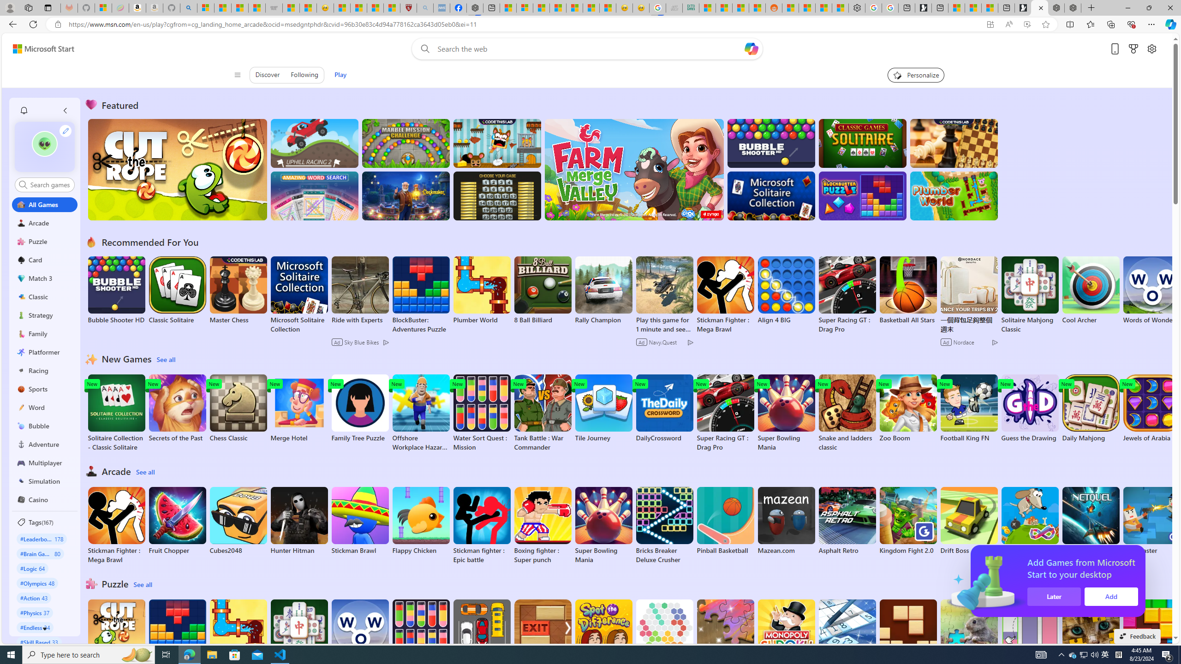 This screenshot has height=664, width=1181. What do you see at coordinates (178, 409) in the screenshot?
I see `Secrets of the Past` at bounding box center [178, 409].